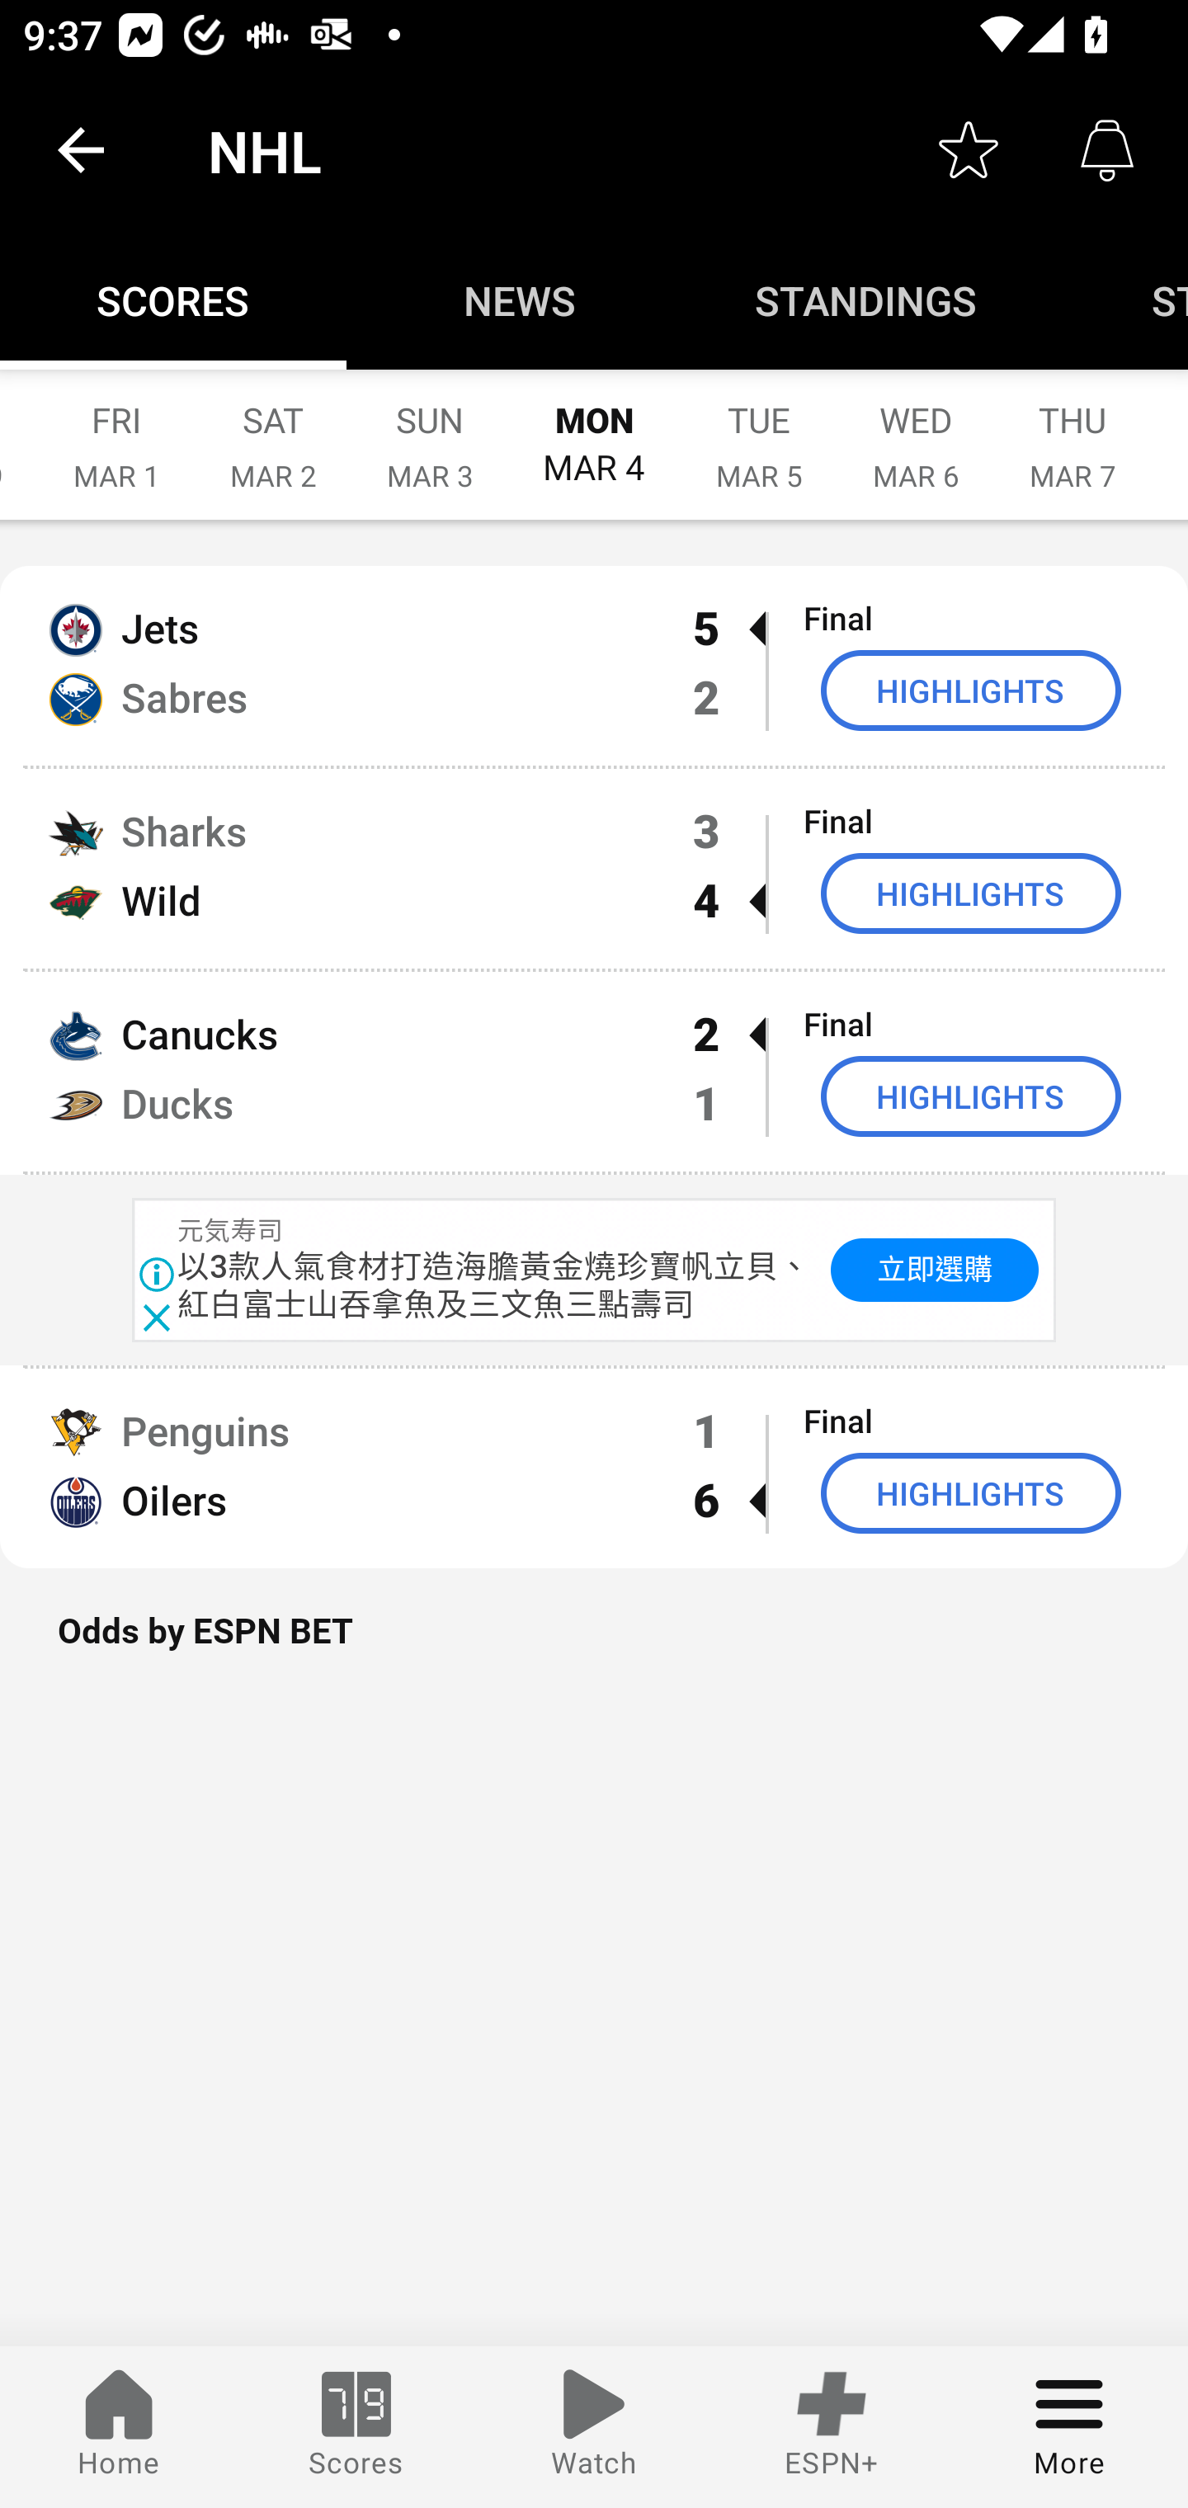 This screenshot has height=2508, width=1188. Describe the element at coordinates (916, 429) in the screenshot. I see `WED MAR 6` at that location.